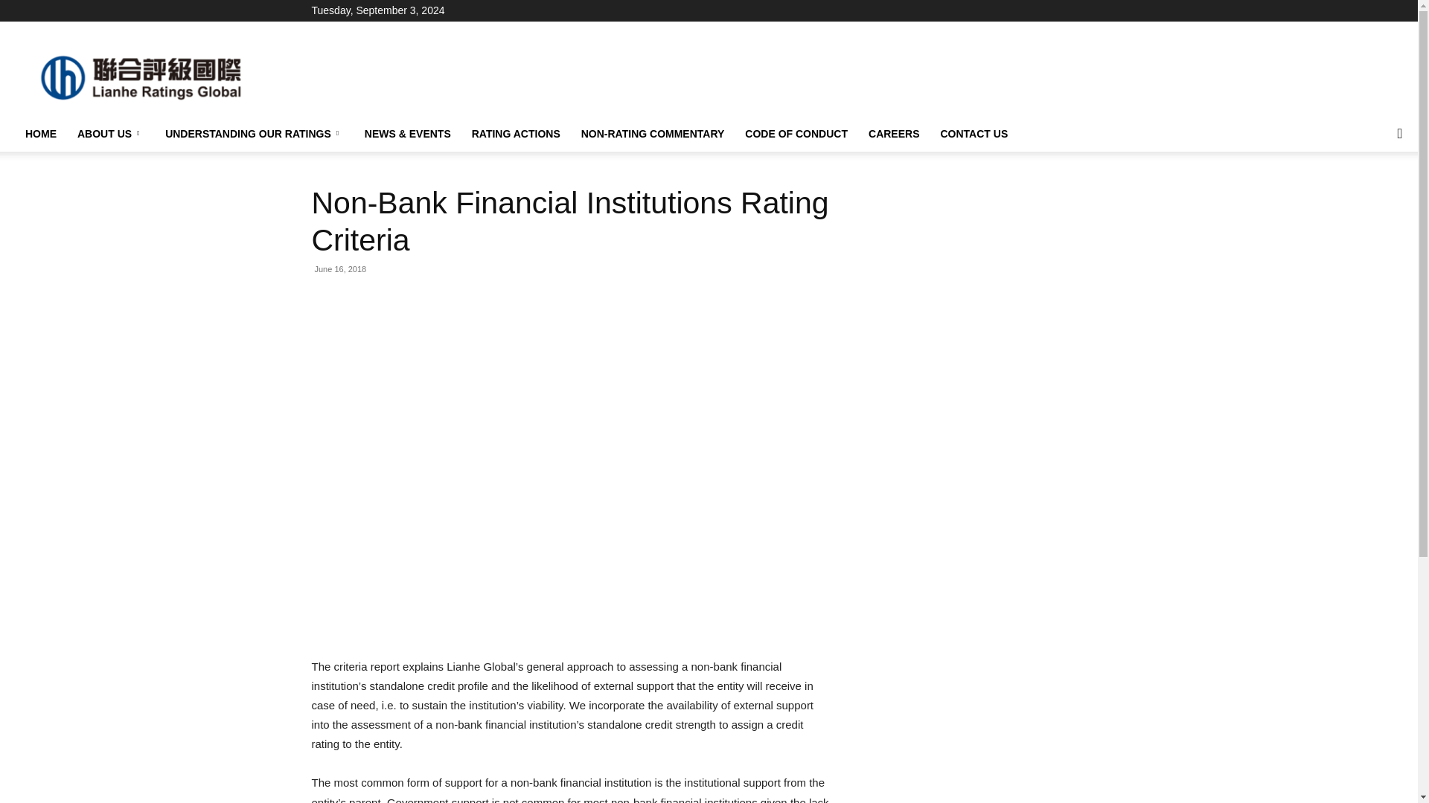 The width and height of the screenshot is (1429, 803). Describe the element at coordinates (974, 134) in the screenshot. I see `CONTACT US` at that location.